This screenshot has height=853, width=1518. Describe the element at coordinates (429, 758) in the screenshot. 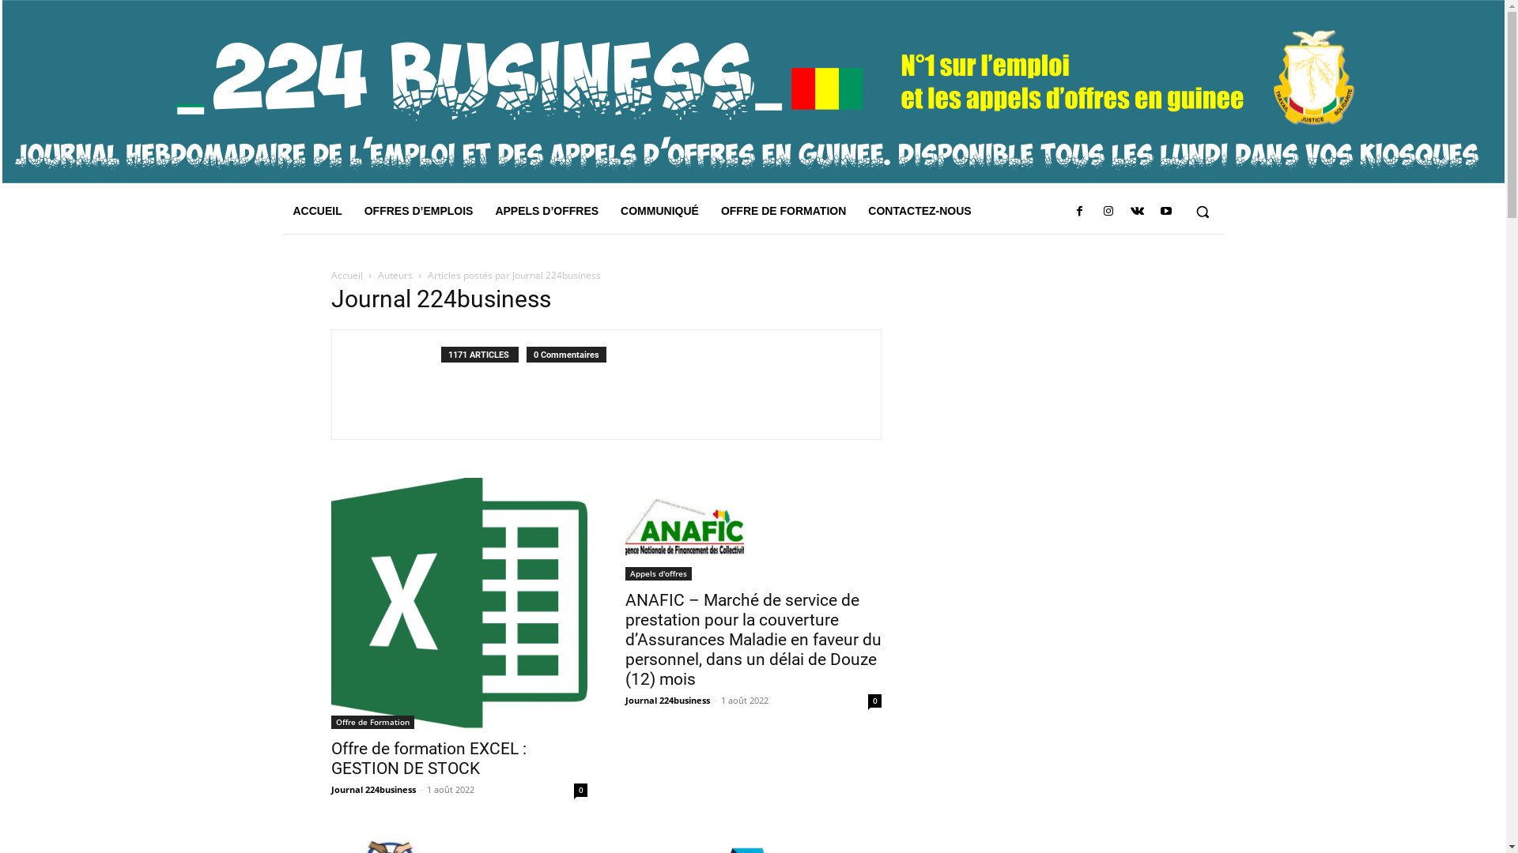

I see `Offre de formation EXCEL : GESTION DE STOCK` at that location.